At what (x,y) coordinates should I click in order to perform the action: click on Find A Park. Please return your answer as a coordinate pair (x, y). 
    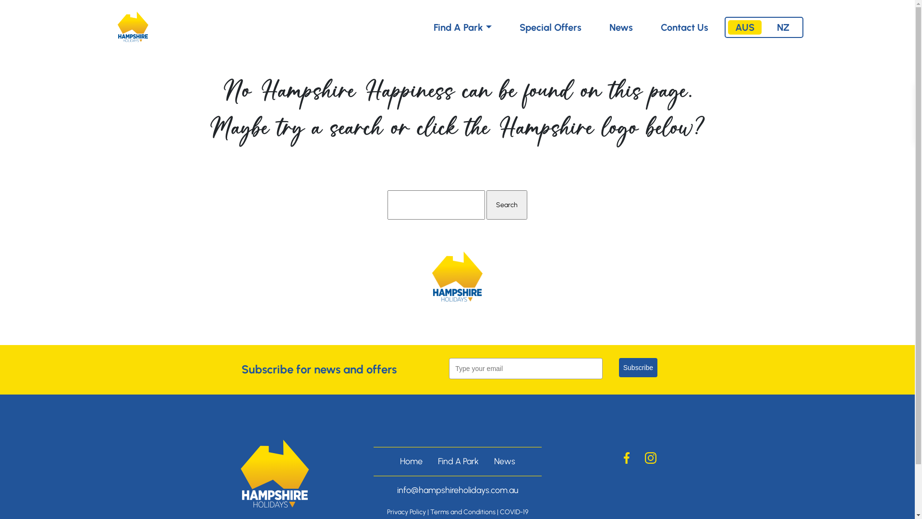
    Looking at the image, I should click on (462, 27).